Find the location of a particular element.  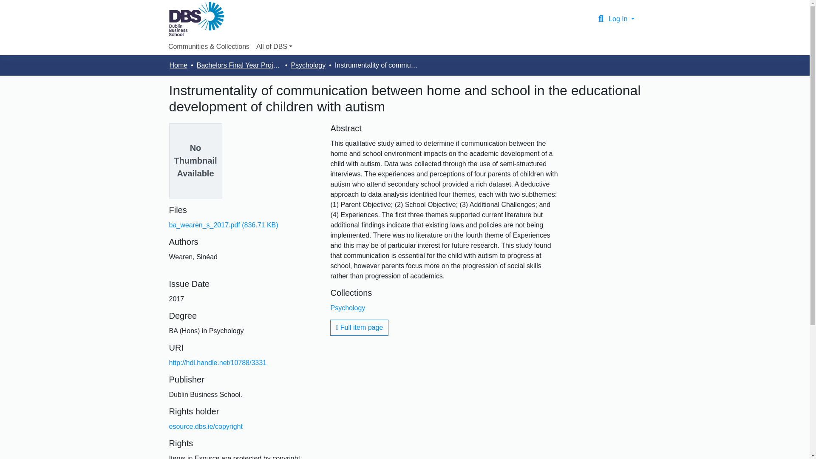

Full item page is located at coordinates (359, 327).